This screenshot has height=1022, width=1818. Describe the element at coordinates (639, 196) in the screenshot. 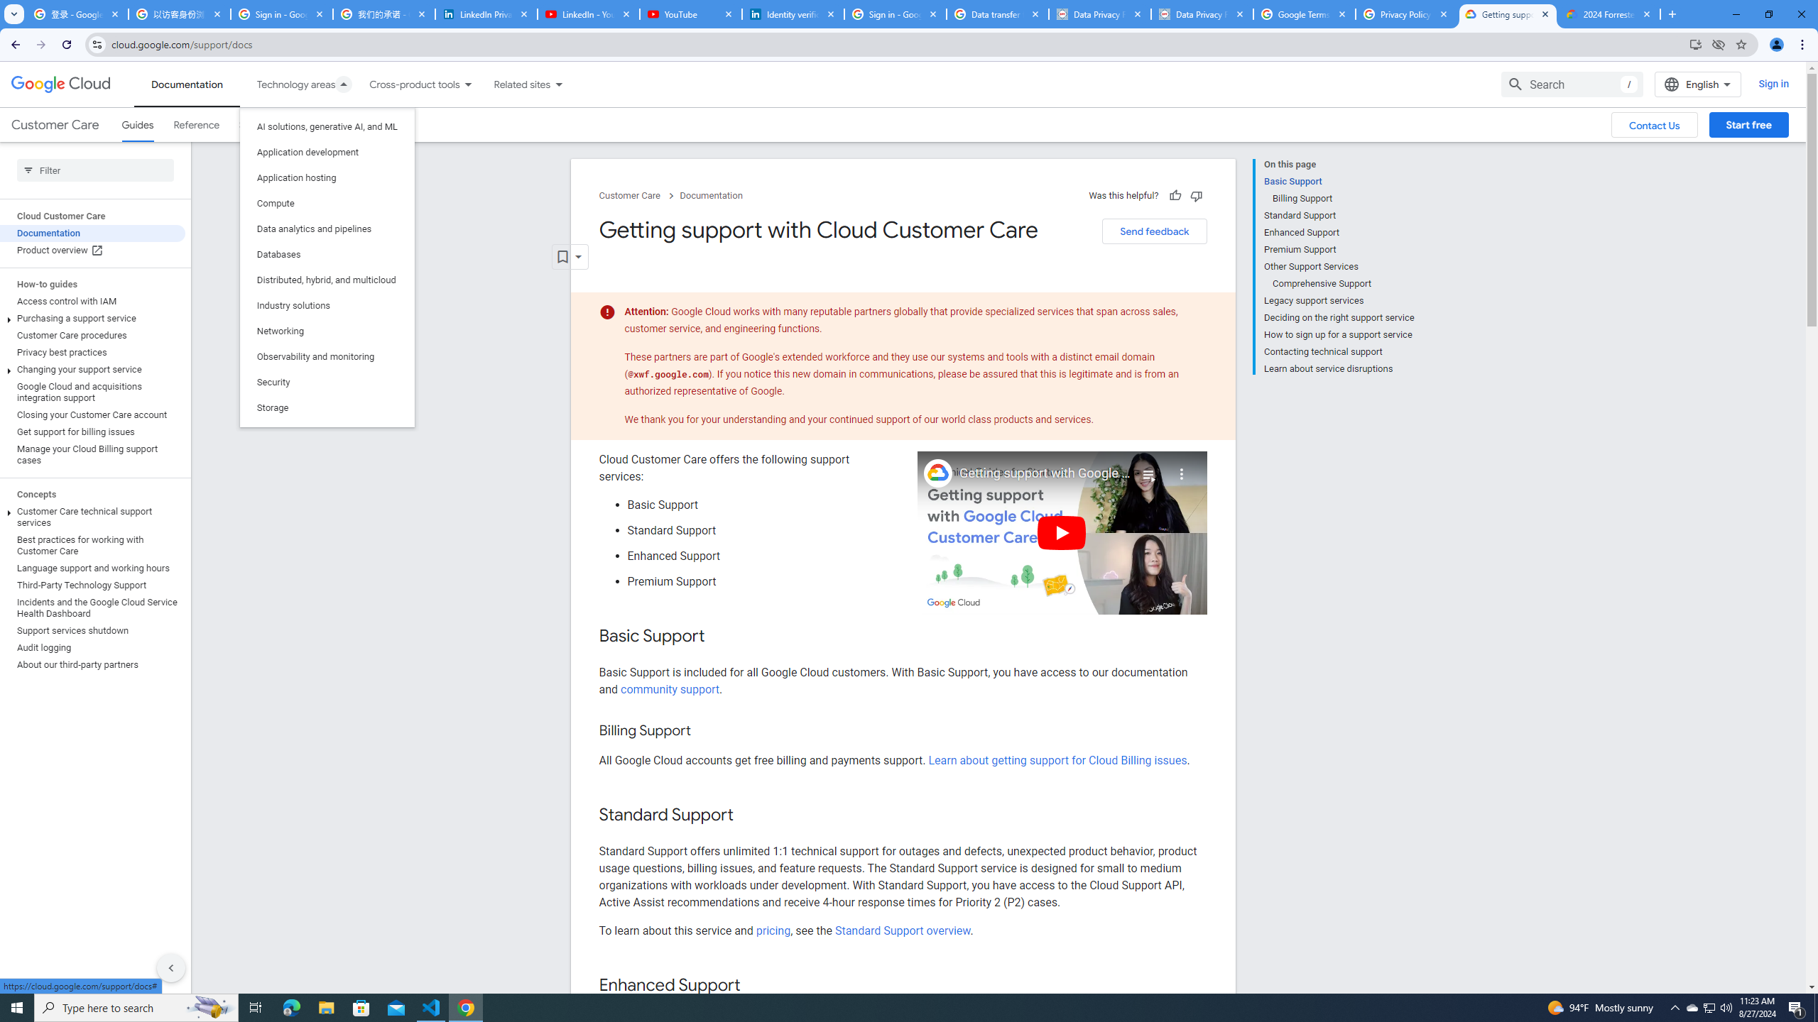

I see `Customer Care chevron_right` at that location.